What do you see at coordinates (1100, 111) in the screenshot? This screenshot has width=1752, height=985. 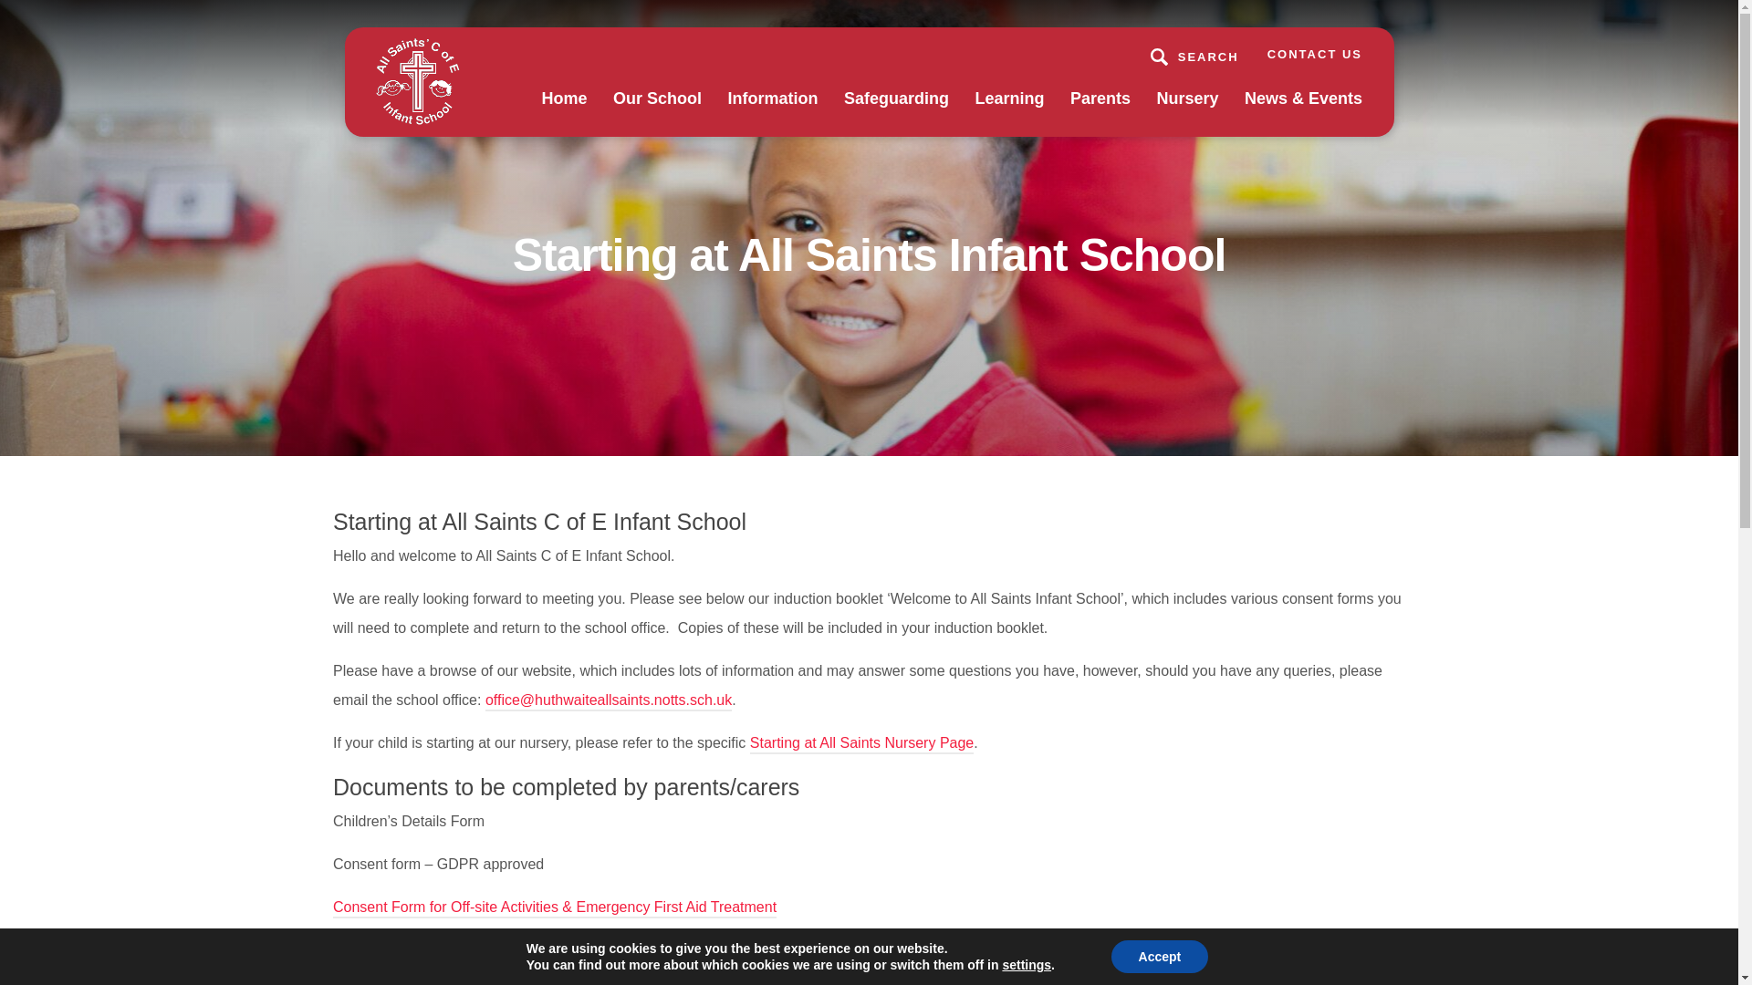 I see `Parents` at bounding box center [1100, 111].